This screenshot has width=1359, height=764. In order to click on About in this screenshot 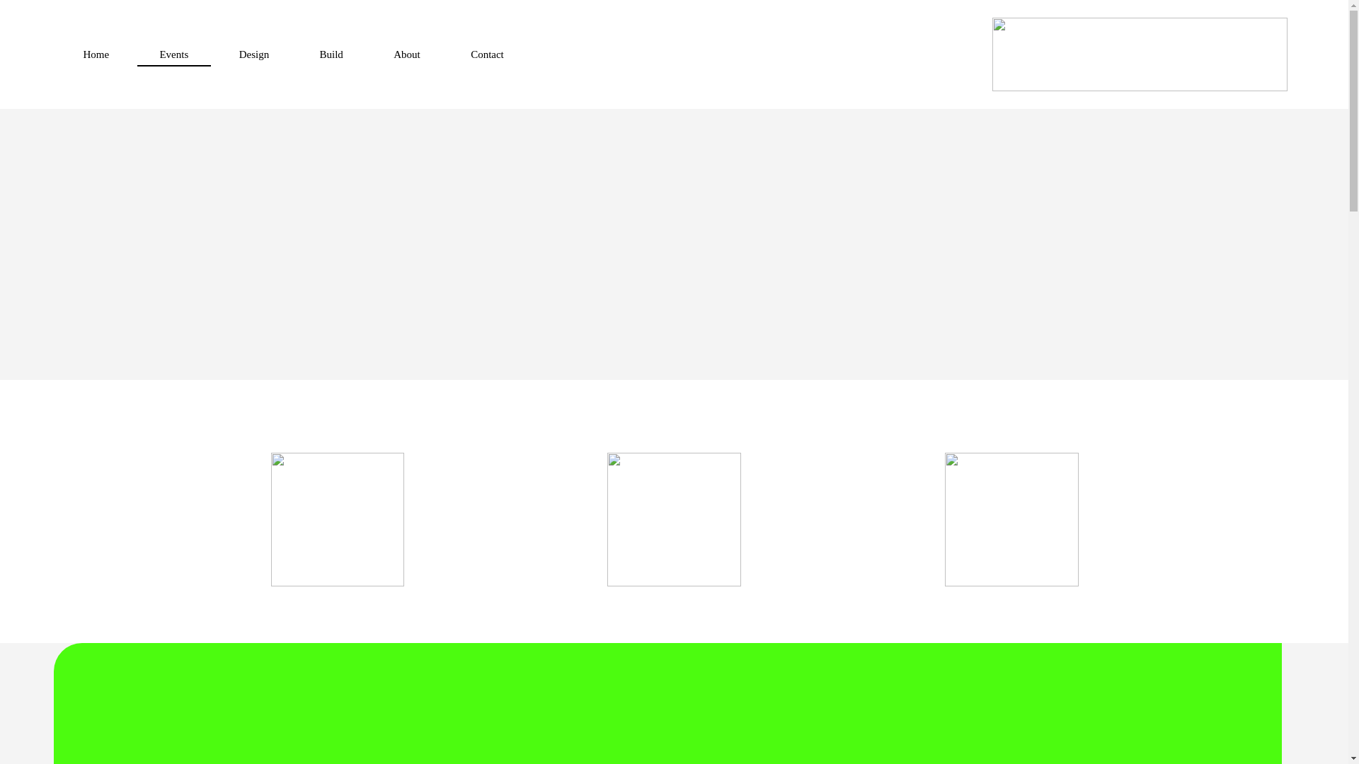, I will do `click(406, 54)`.